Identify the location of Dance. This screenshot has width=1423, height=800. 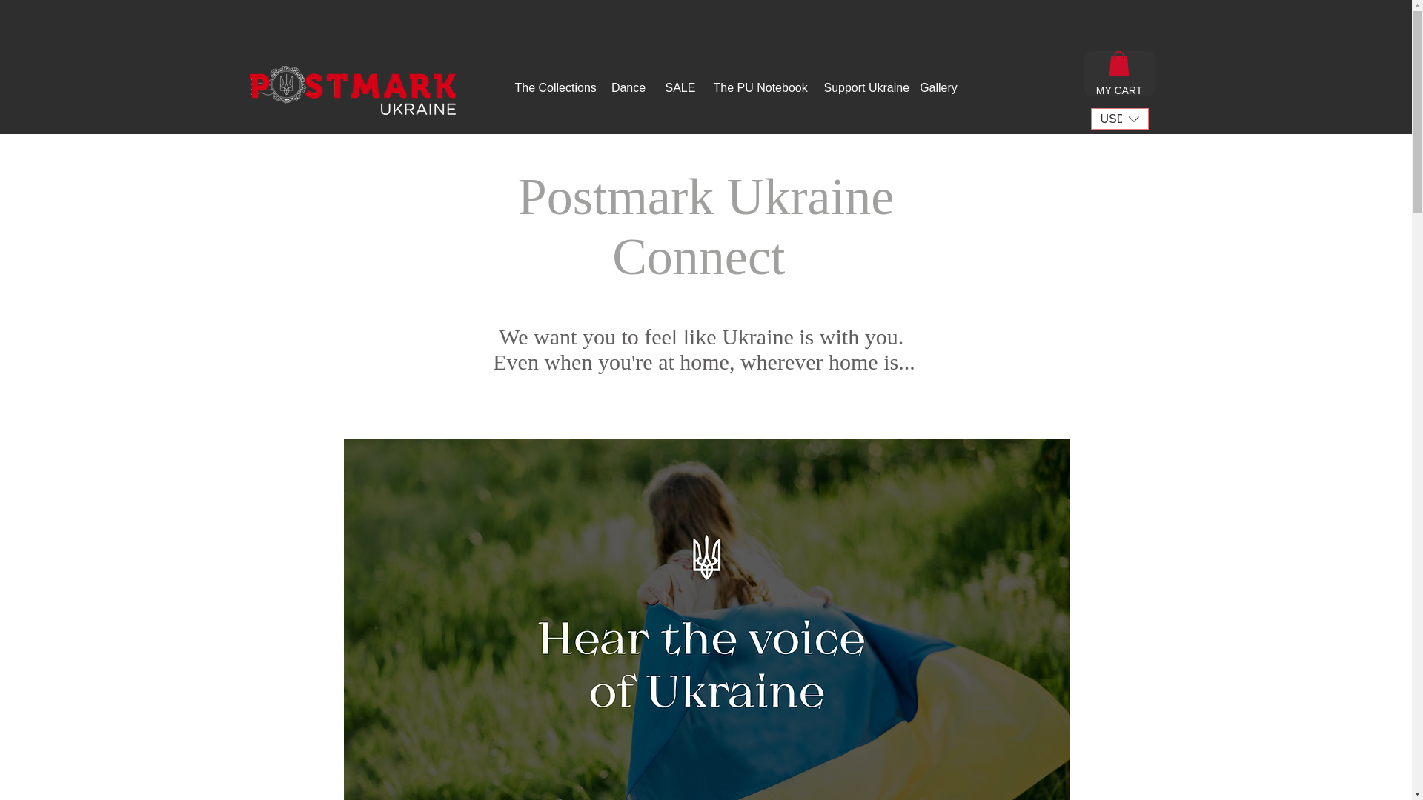
(628, 88).